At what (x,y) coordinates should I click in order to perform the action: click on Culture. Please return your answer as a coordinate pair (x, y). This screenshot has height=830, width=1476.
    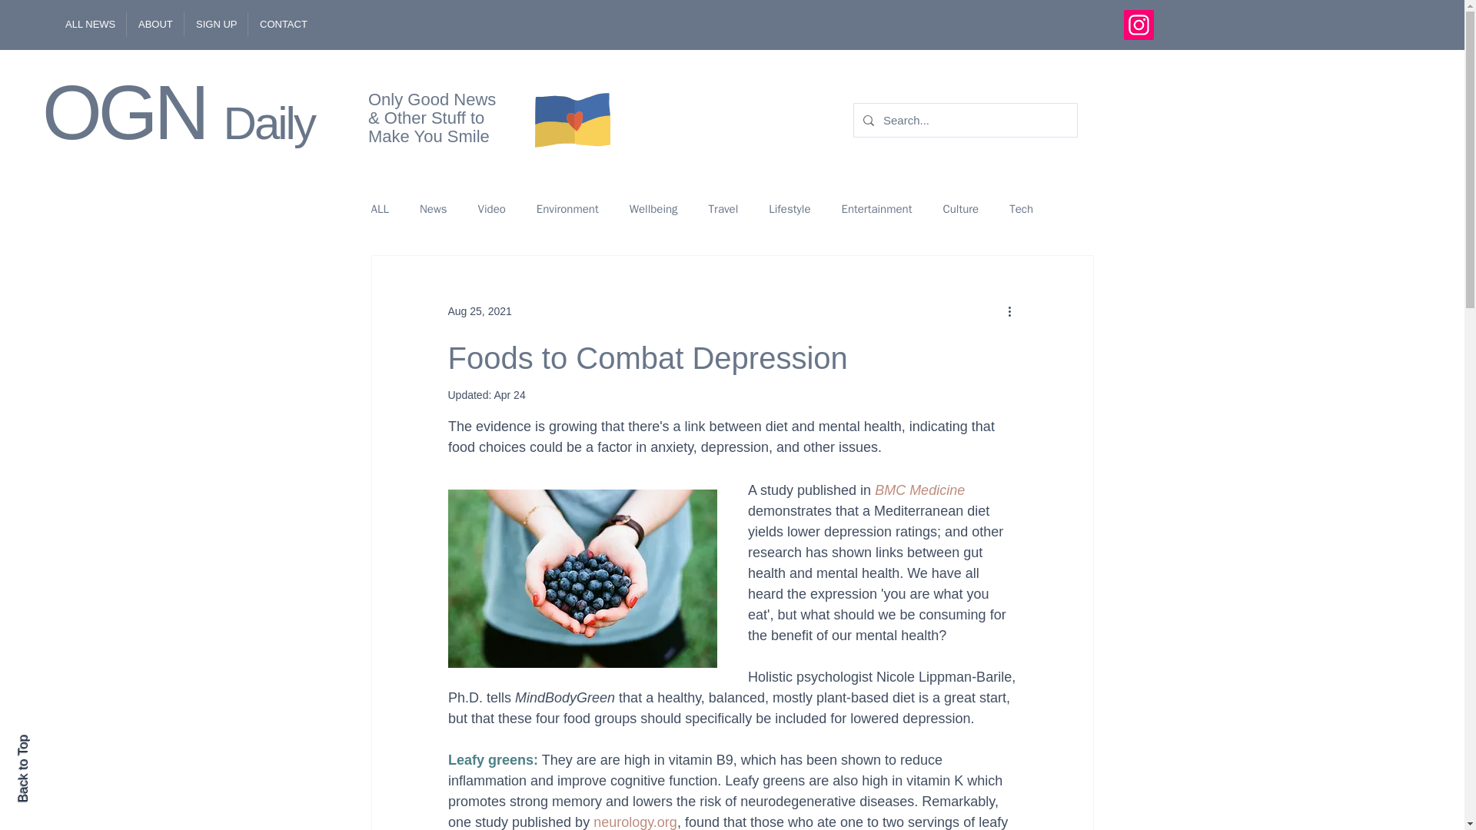
    Looking at the image, I should click on (960, 208).